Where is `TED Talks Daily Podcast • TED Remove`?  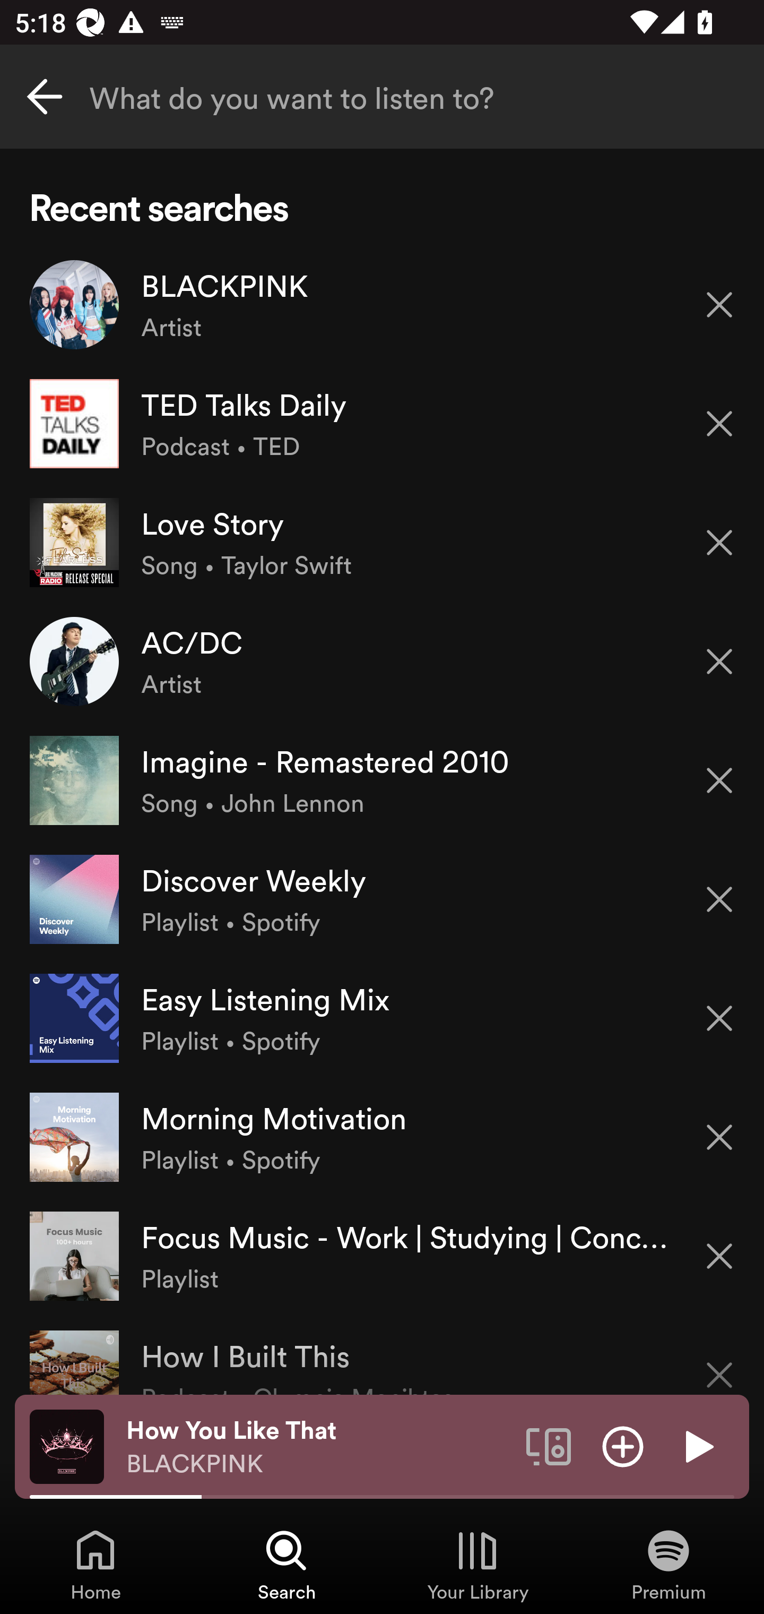
TED Talks Daily Podcast • TED Remove is located at coordinates (382, 424).